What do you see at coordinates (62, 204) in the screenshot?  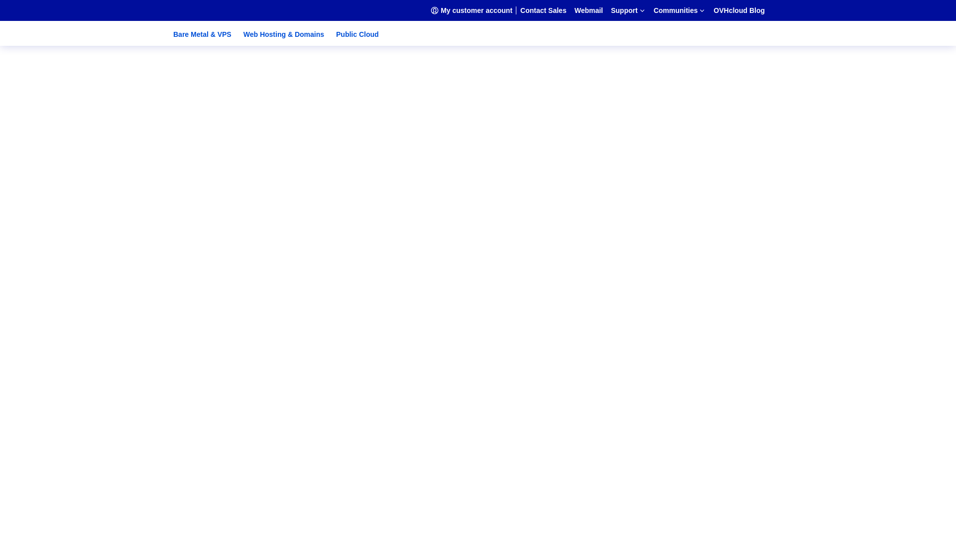 I see `Help center` at bounding box center [62, 204].